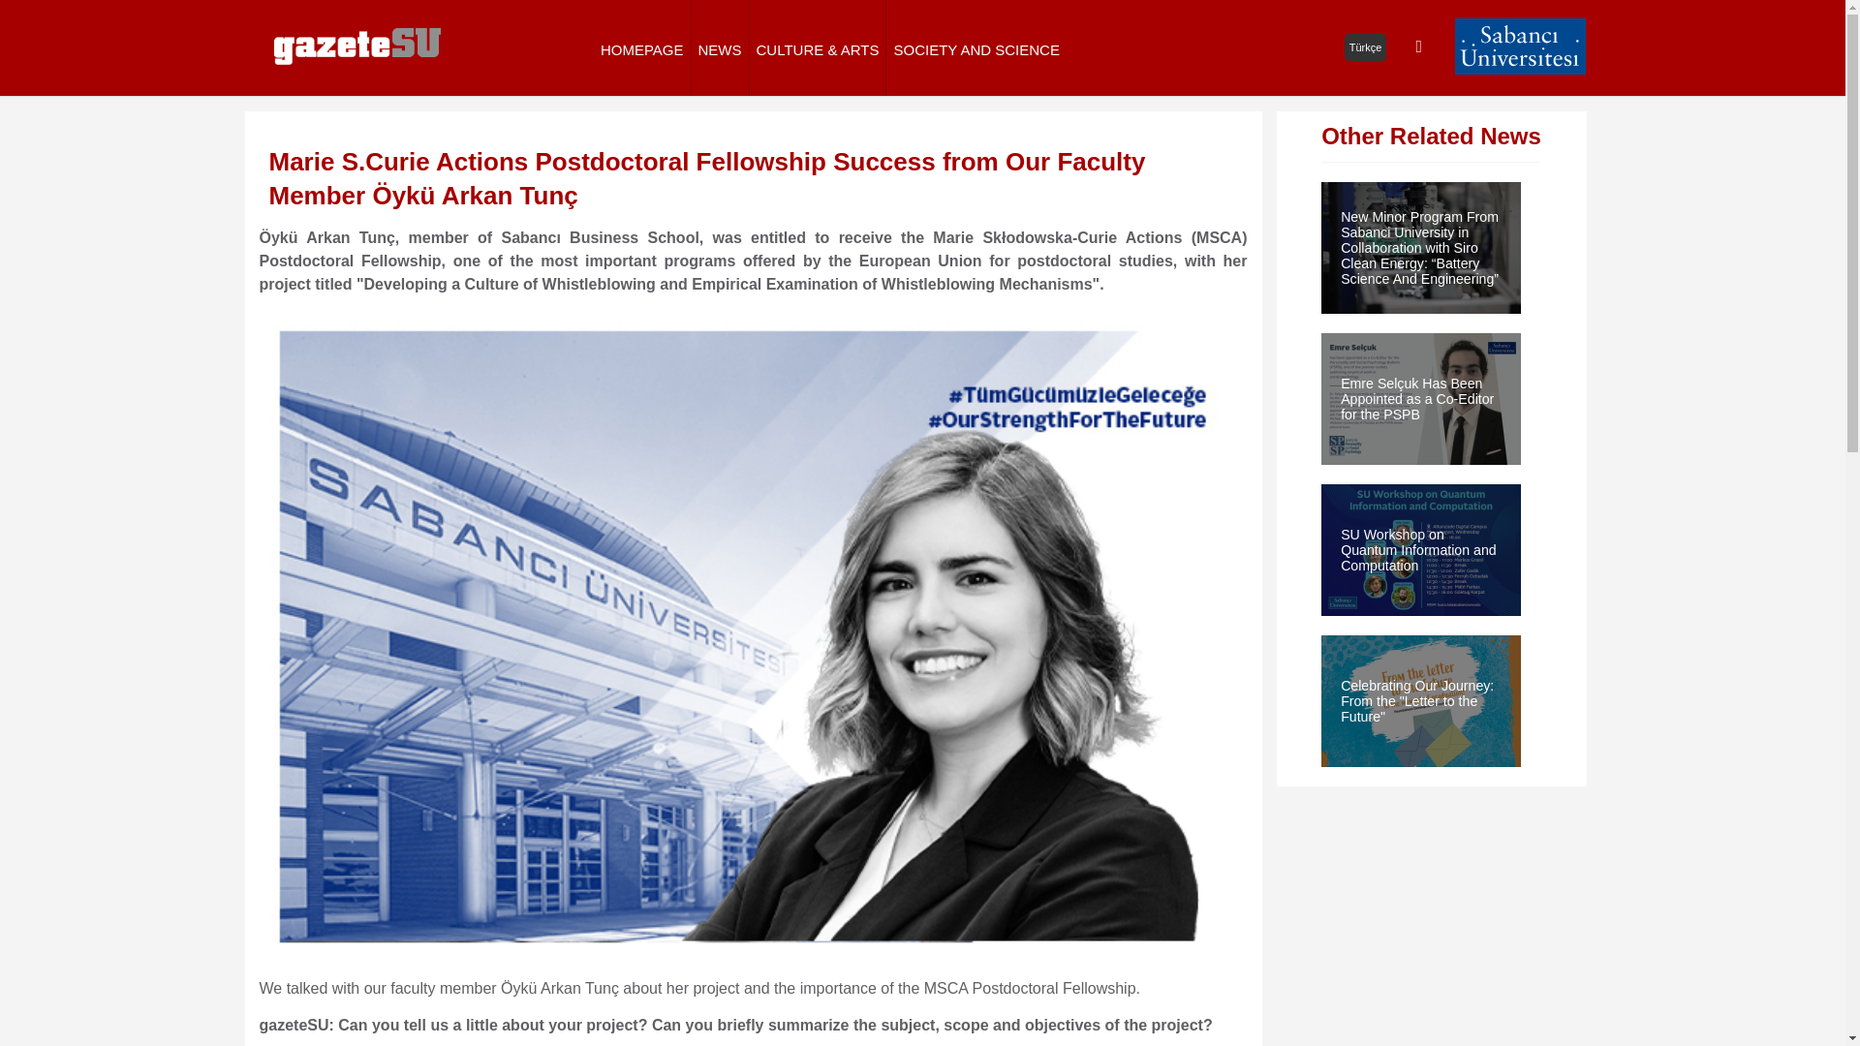 Image resolution: width=1860 pixels, height=1046 pixels. Describe the element at coordinates (976, 47) in the screenshot. I see `SOCIETY AND SCIENCE` at that location.